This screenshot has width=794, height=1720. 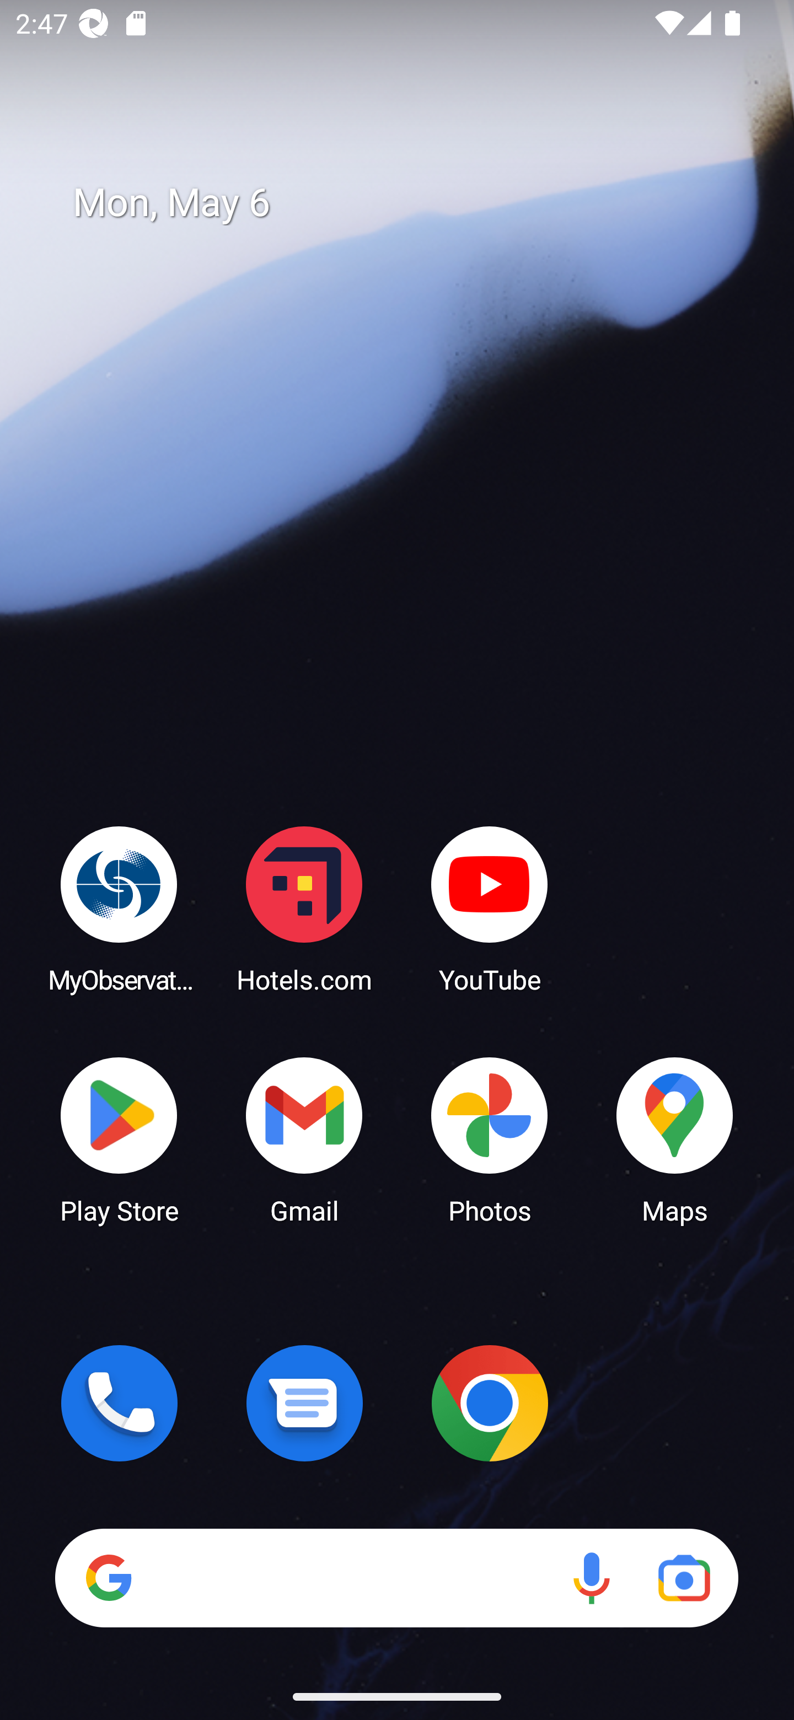 What do you see at coordinates (675, 1139) in the screenshot?
I see `Maps` at bounding box center [675, 1139].